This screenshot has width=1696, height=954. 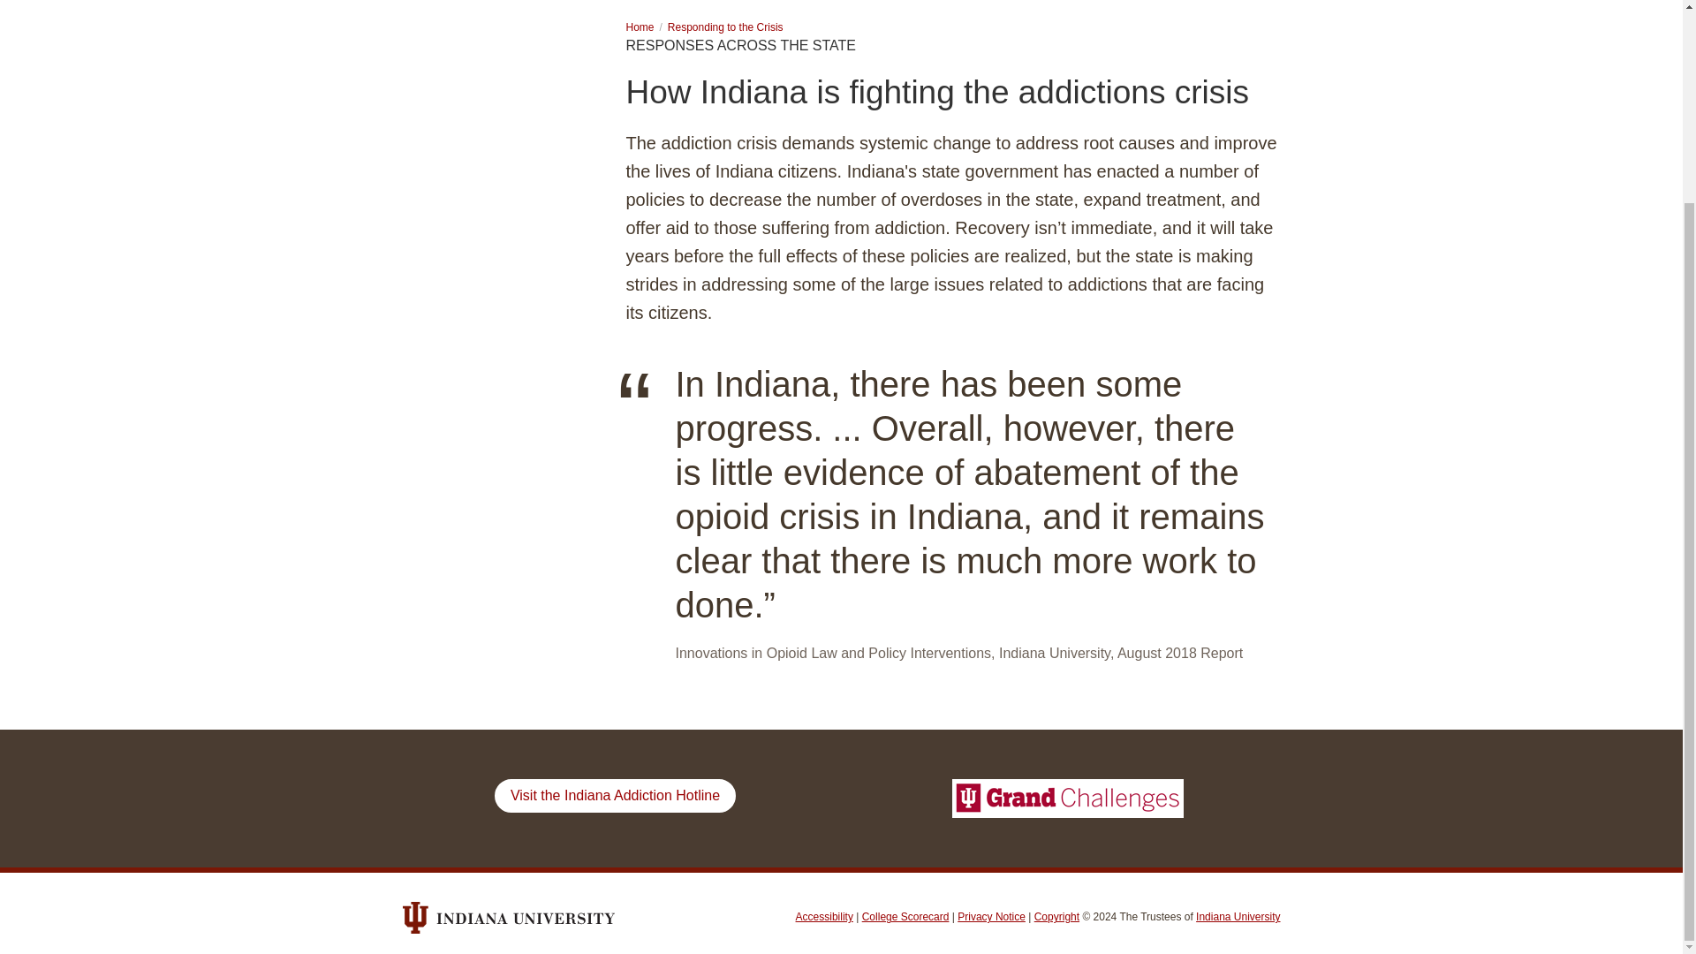 What do you see at coordinates (640, 26) in the screenshot?
I see `Home` at bounding box center [640, 26].